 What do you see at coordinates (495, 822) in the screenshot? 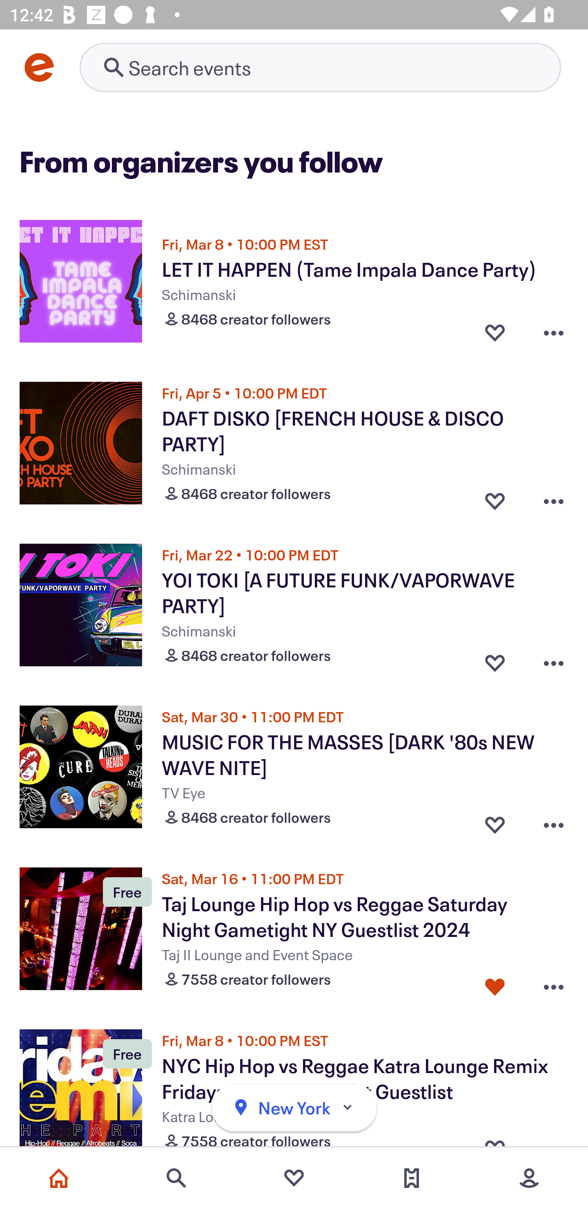
I see `Favorite button` at bounding box center [495, 822].